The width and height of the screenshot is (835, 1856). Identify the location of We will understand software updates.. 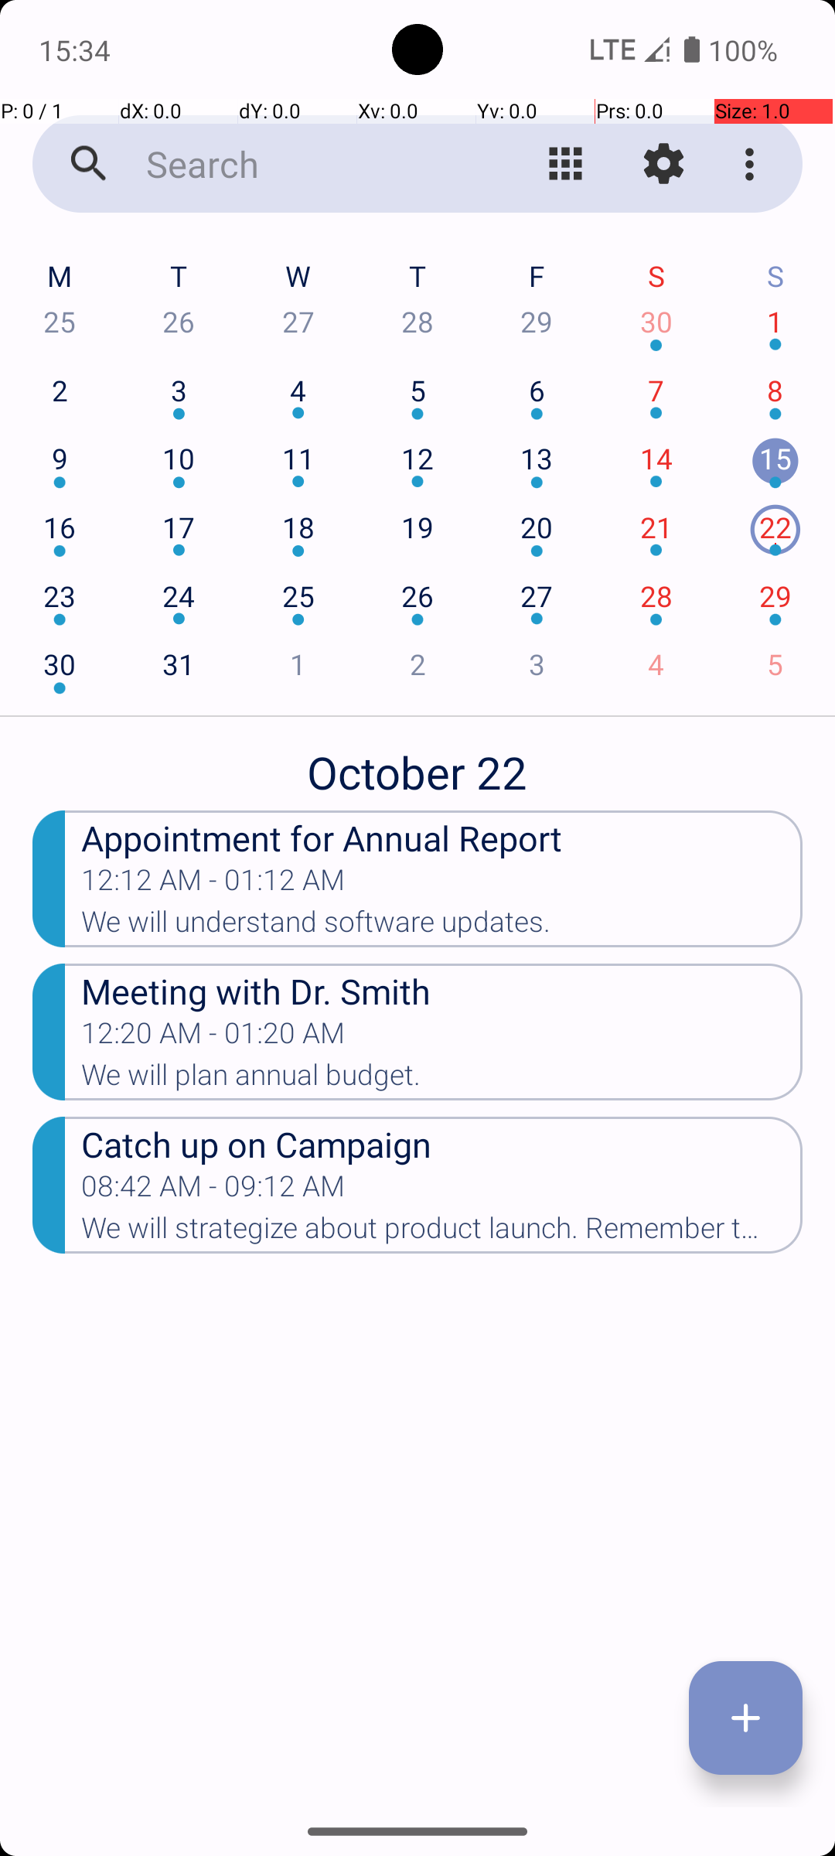
(442, 926).